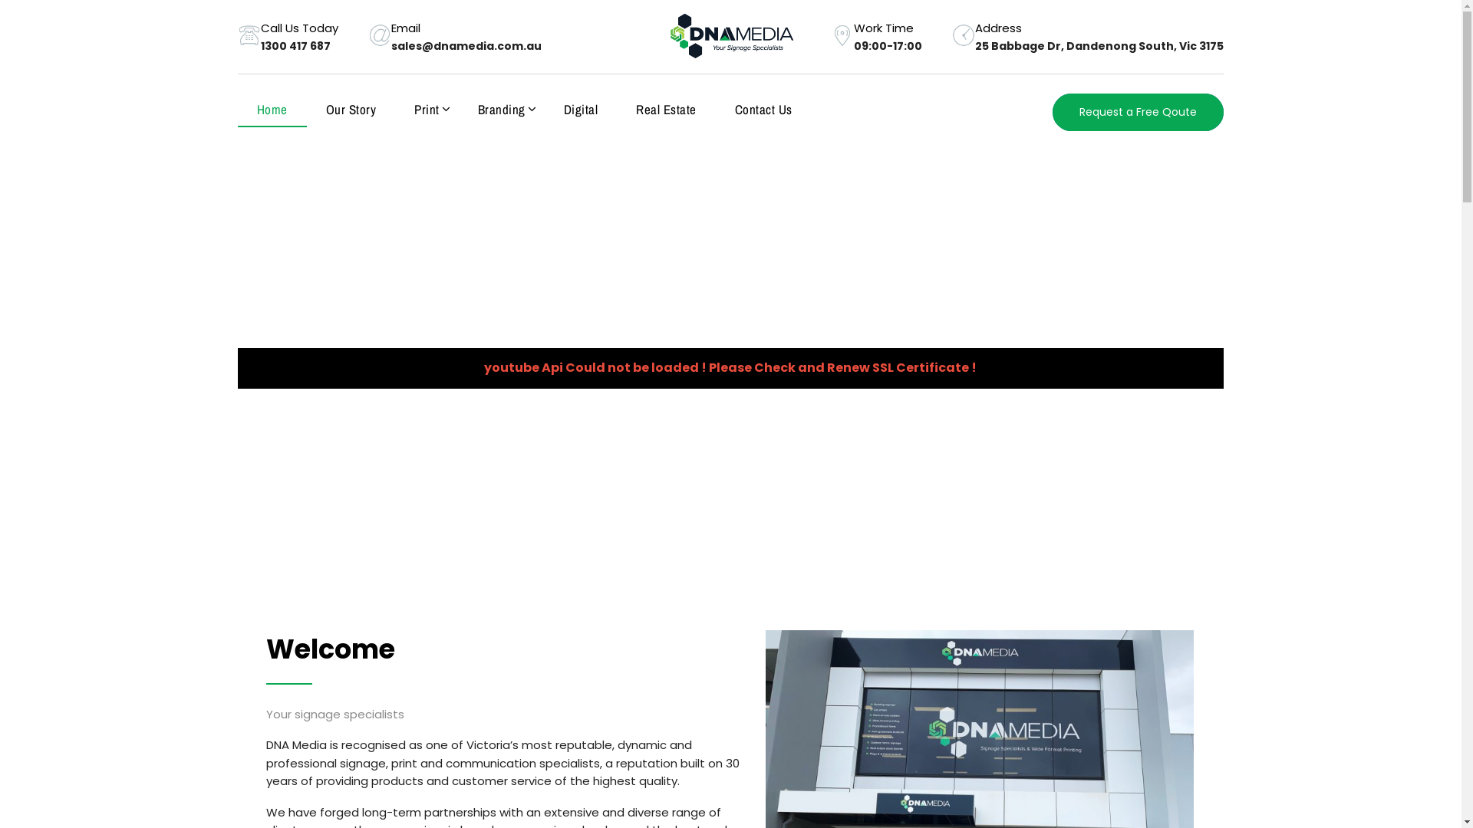 The image size is (1473, 828). Describe the element at coordinates (427, 110) in the screenshot. I see `Print` at that location.